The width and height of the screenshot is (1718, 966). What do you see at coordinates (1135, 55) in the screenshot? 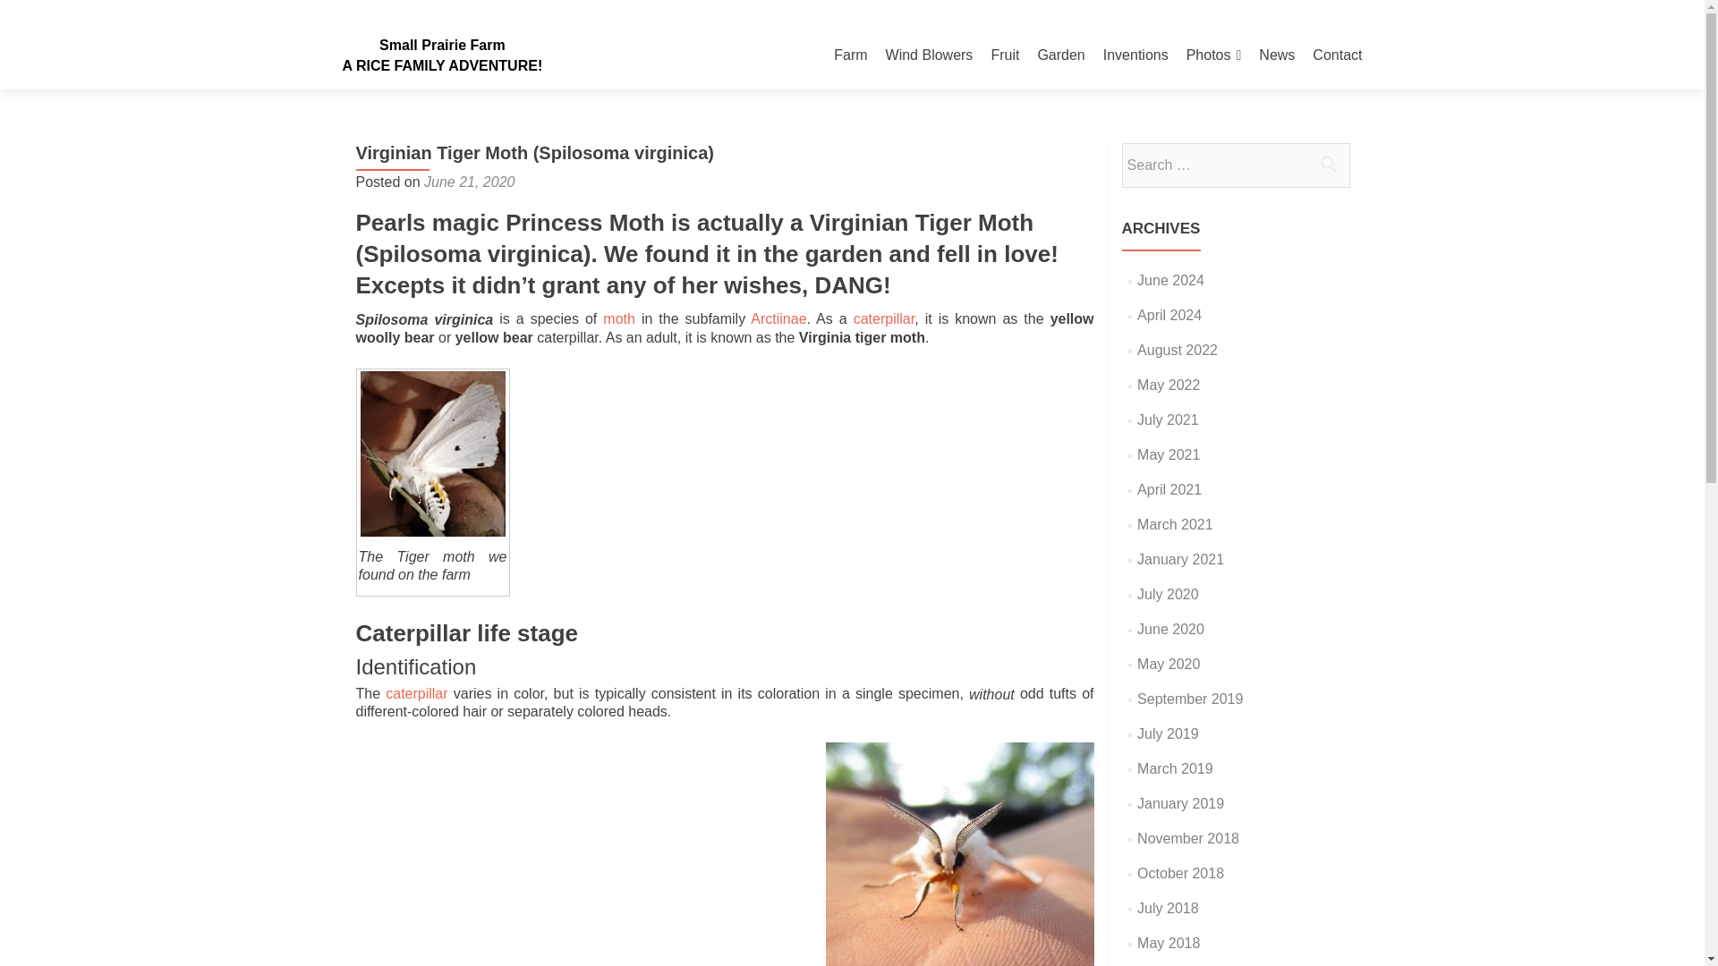
I see `Inventions` at bounding box center [1135, 55].